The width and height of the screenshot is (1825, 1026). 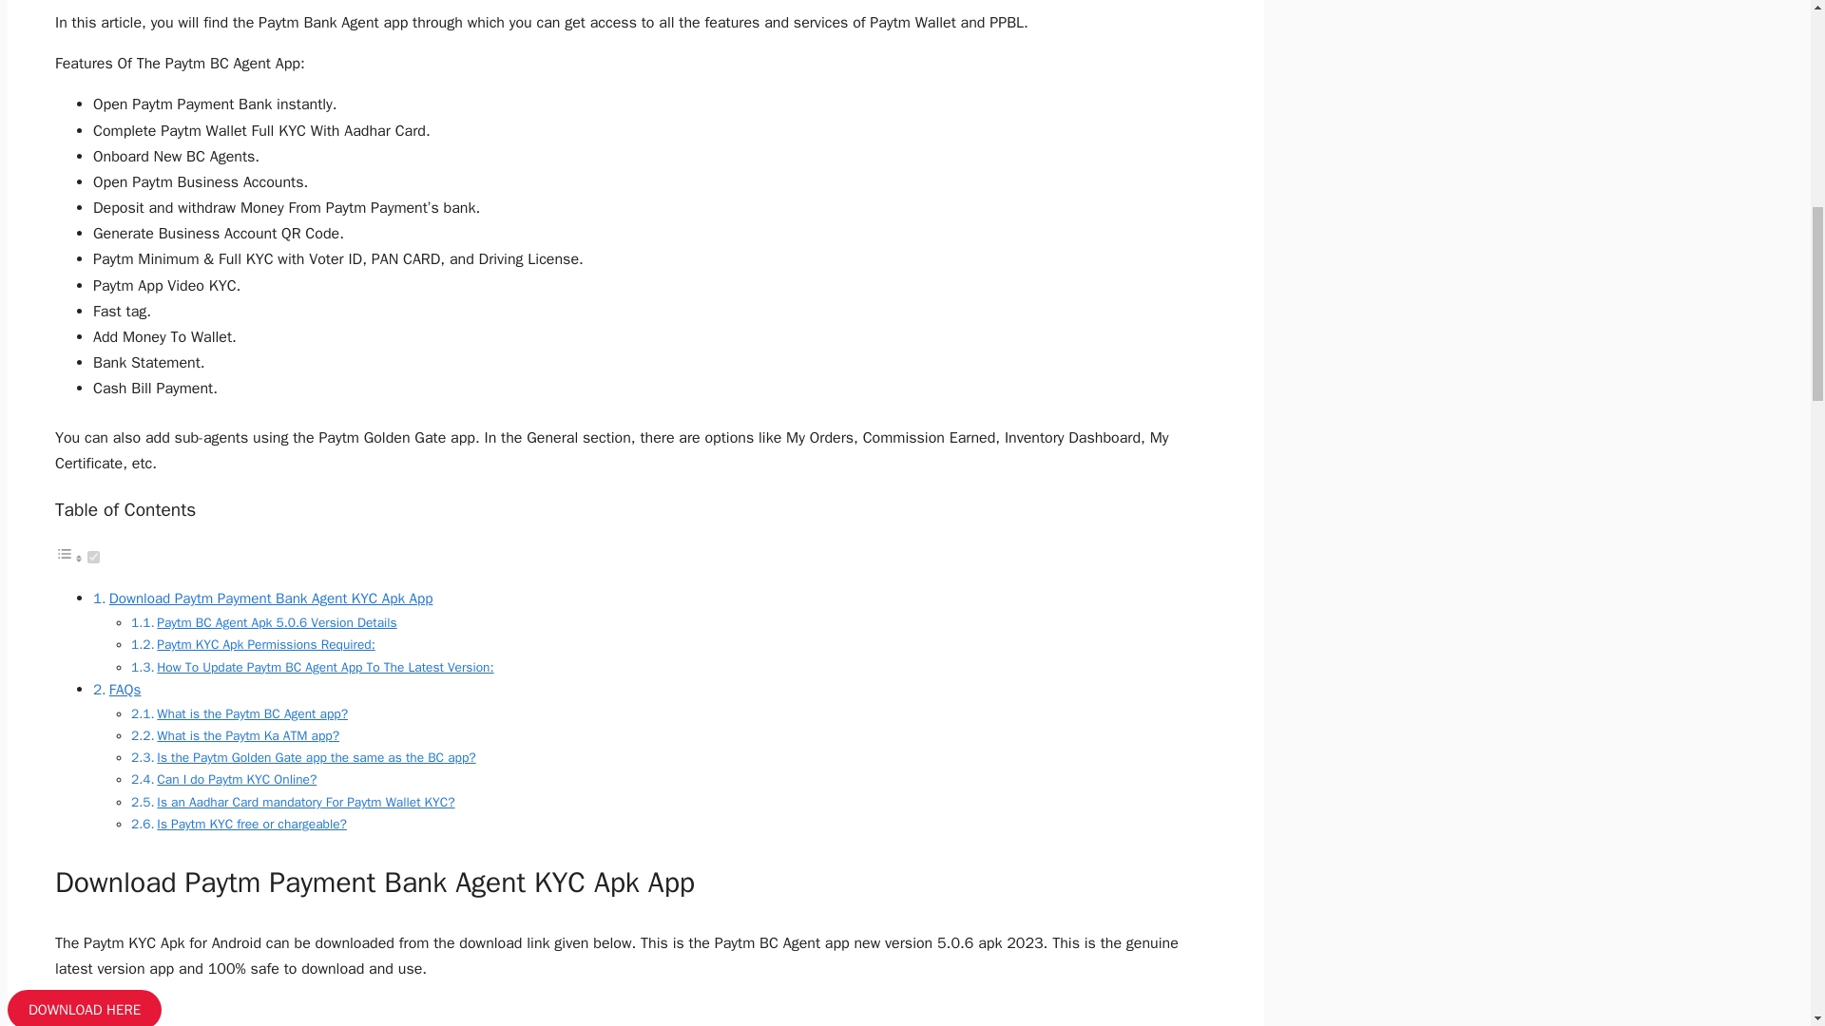 I want to click on Paytm KYC Apk Permissions Required:, so click(x=265, y=644).